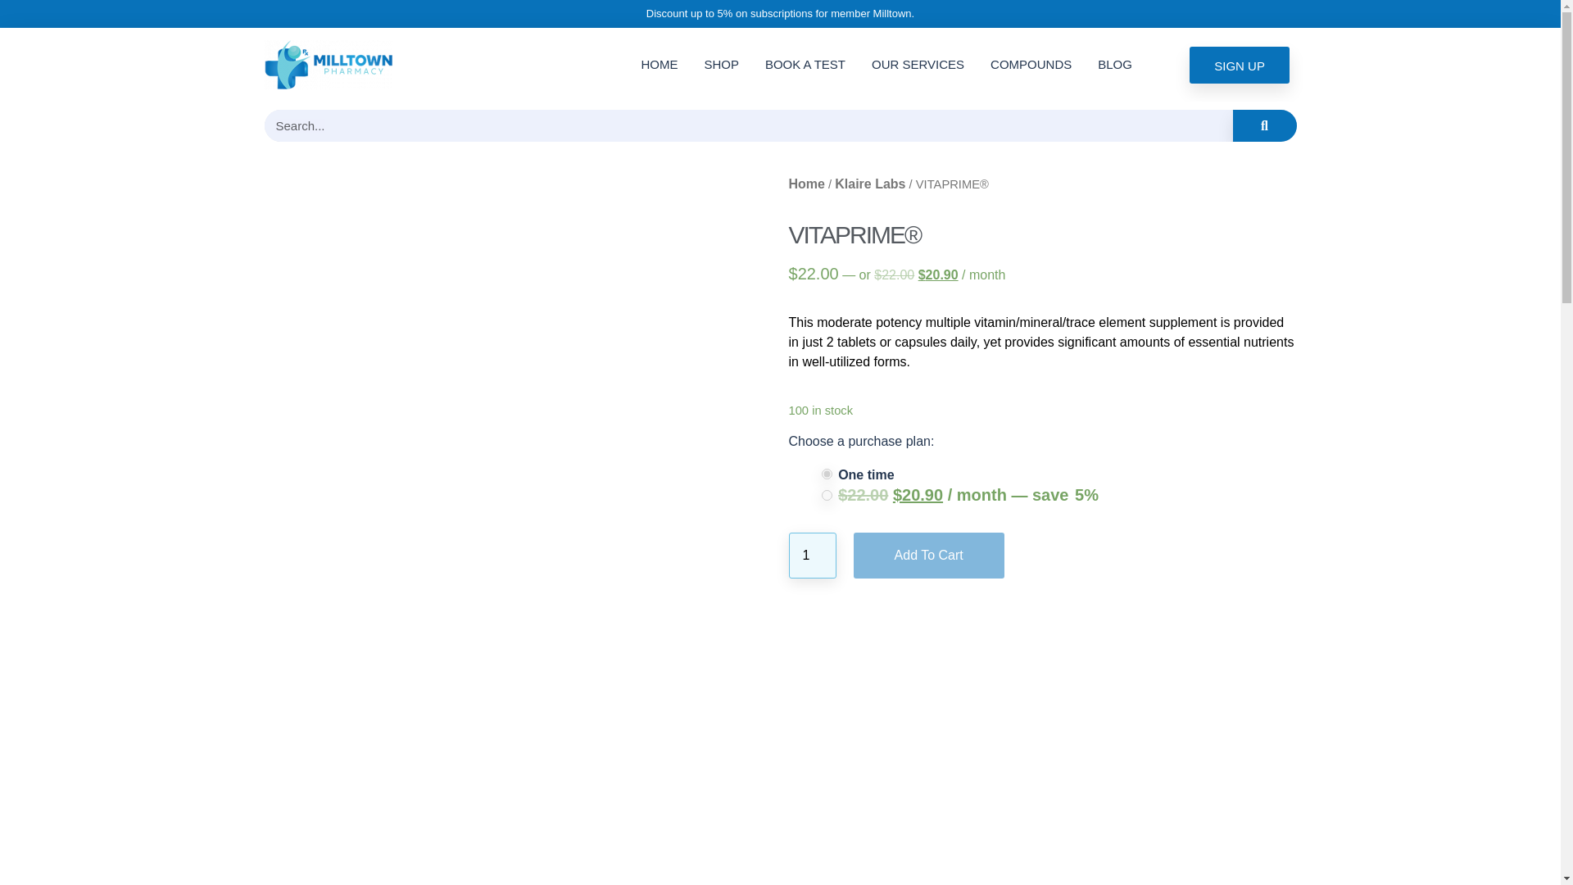 The height and width of the screenshot is (885, 1573). I want to click on Add To Cart, so click(929, 556).